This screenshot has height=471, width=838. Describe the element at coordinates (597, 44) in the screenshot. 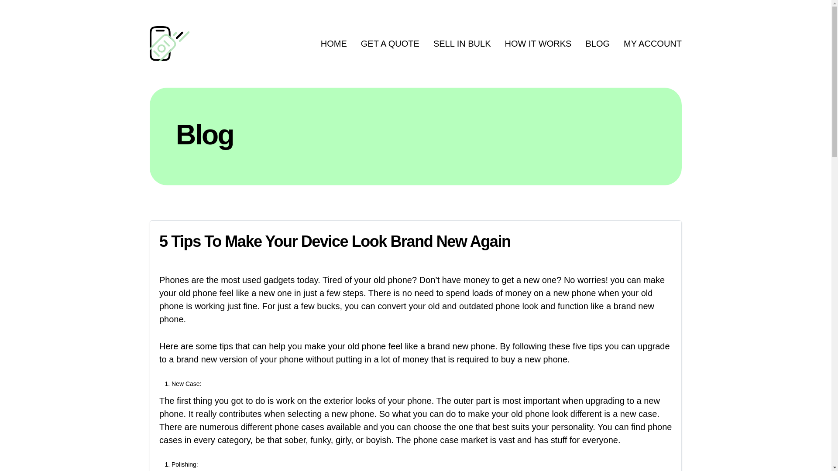

I see `BLOG` at that location.